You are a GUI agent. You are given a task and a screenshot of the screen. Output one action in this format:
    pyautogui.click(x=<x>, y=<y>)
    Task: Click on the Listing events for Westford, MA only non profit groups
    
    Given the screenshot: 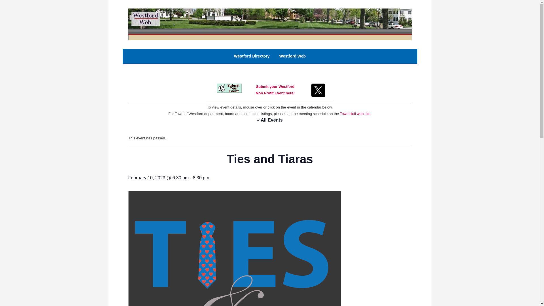 What is the action you would take?
    pyautogui.click(x=252, y=56)
    